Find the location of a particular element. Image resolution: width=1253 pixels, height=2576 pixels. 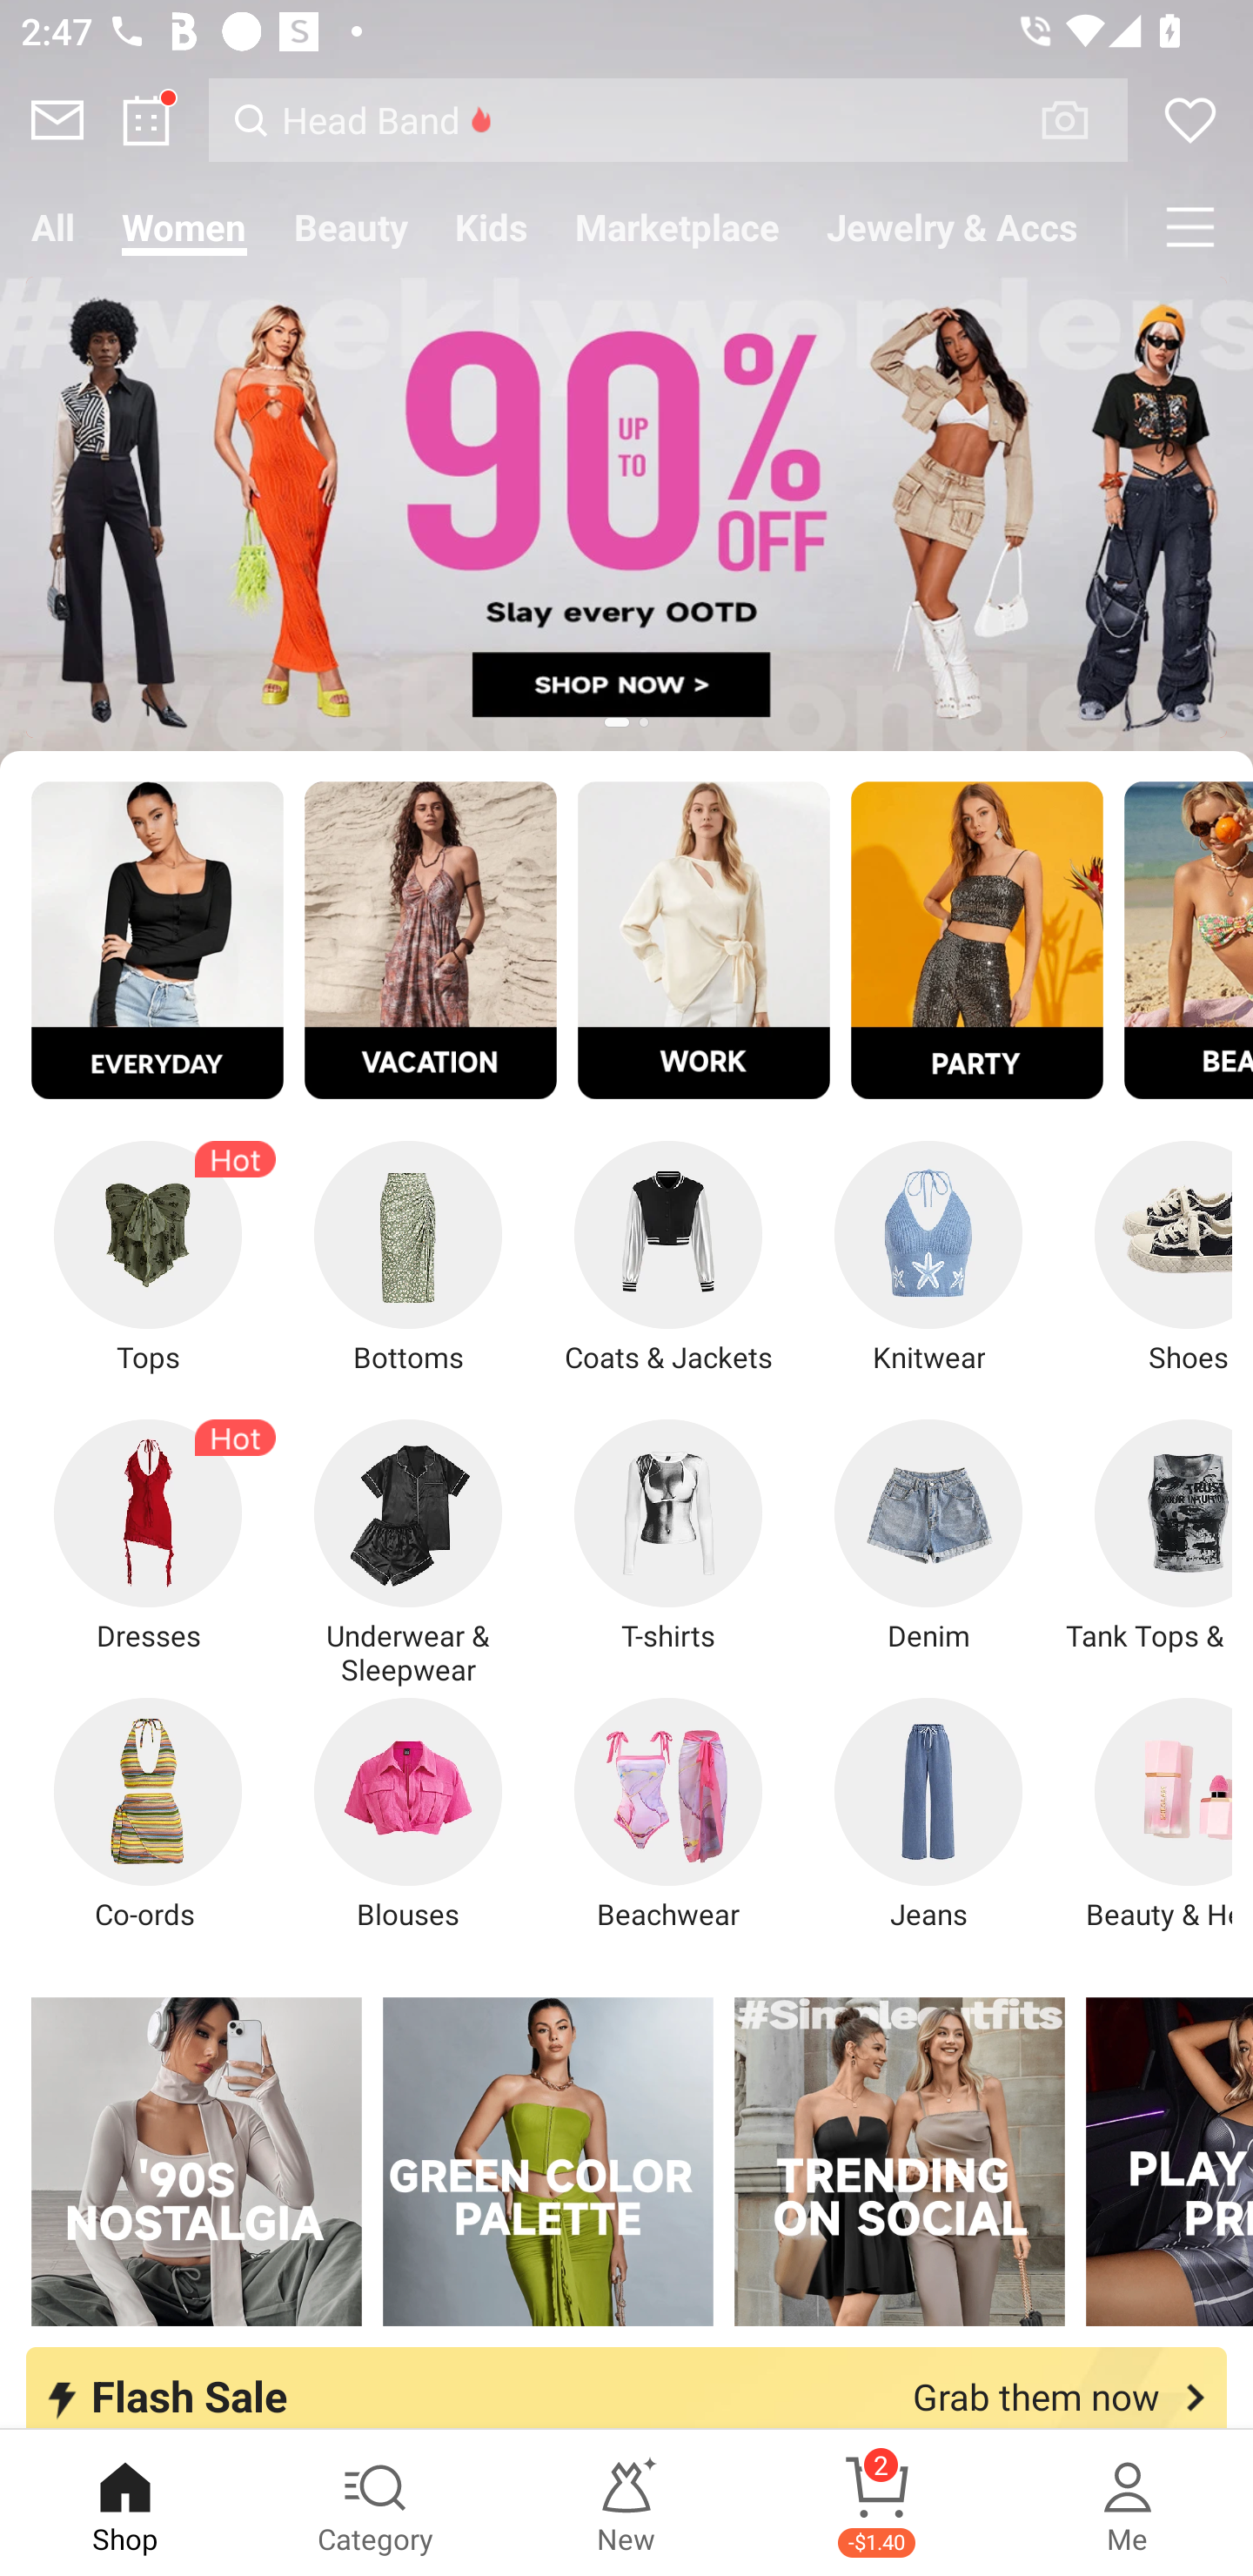

Jeans is located at coordinates (928, 1815).